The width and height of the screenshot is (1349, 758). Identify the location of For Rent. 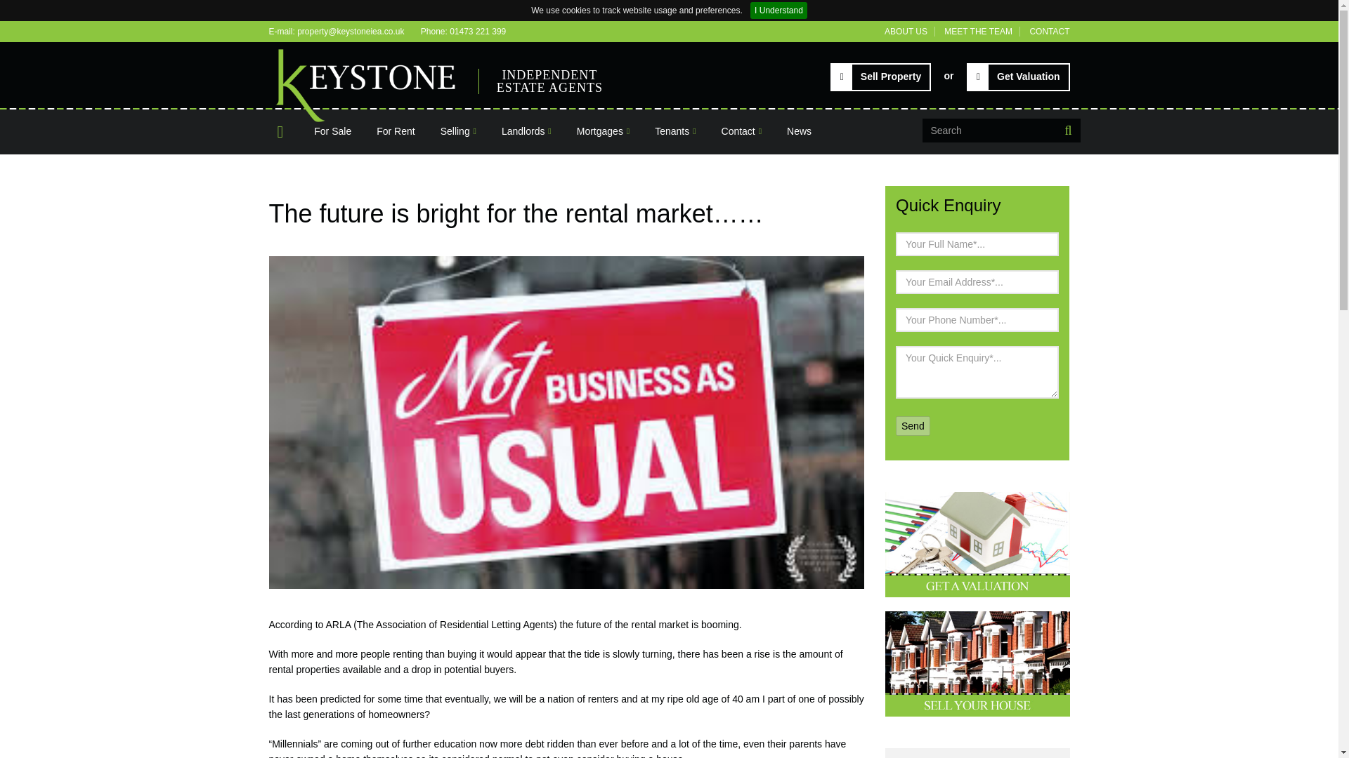
(396, 131).